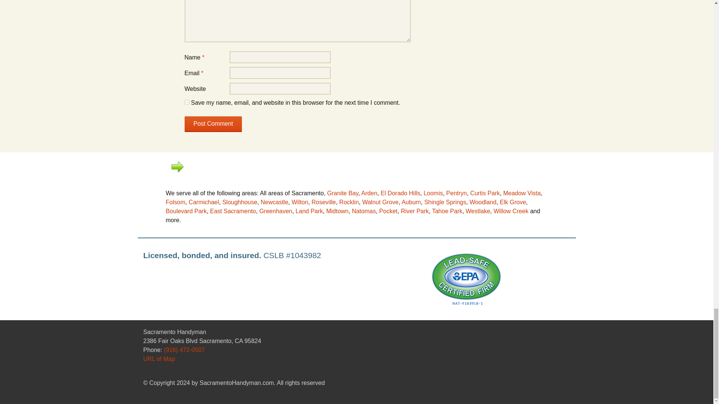  I want to click on RSS, so click(540, 351).